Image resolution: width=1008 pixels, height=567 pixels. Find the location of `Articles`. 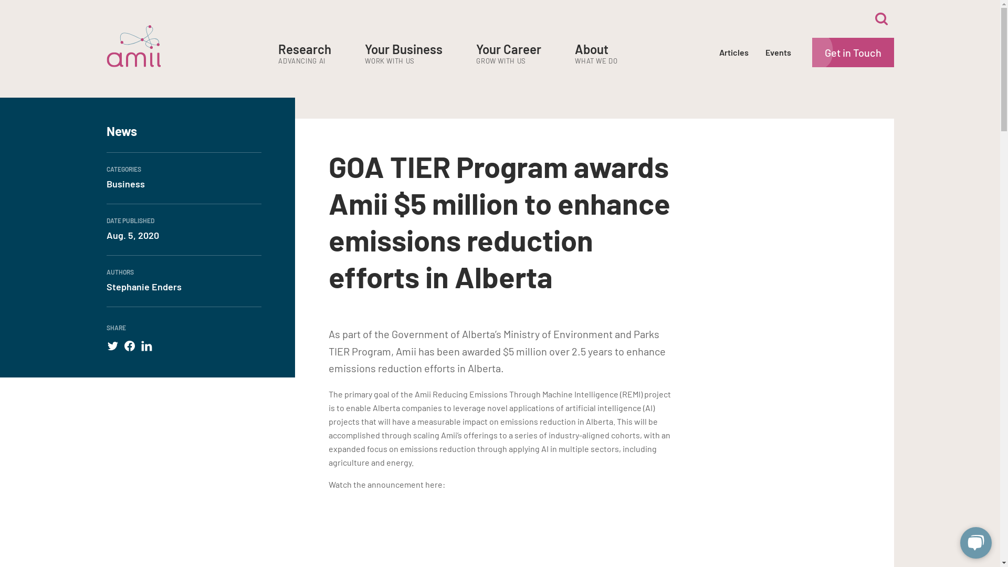

Articles is located at coordinates (734, 52).